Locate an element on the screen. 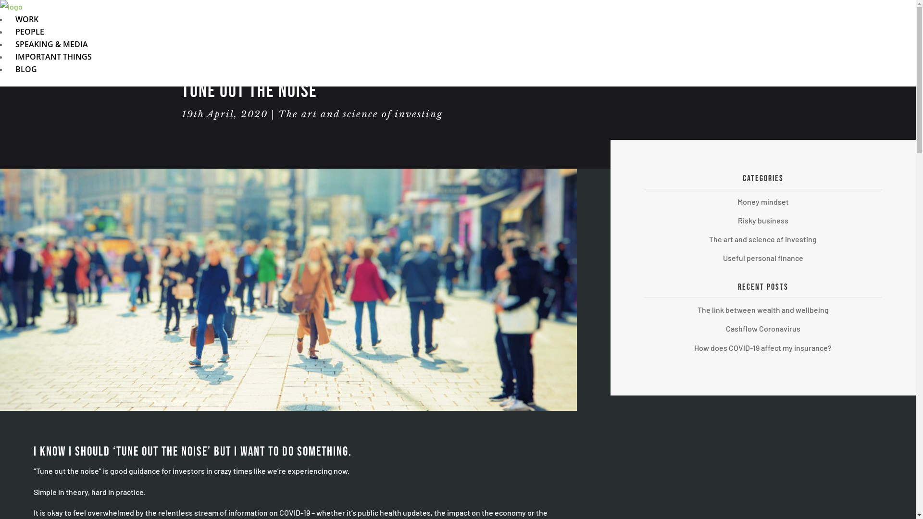 The image size is (923, 519). How does COVID-19 affect my insurance? is located at coordinates (763, 348).